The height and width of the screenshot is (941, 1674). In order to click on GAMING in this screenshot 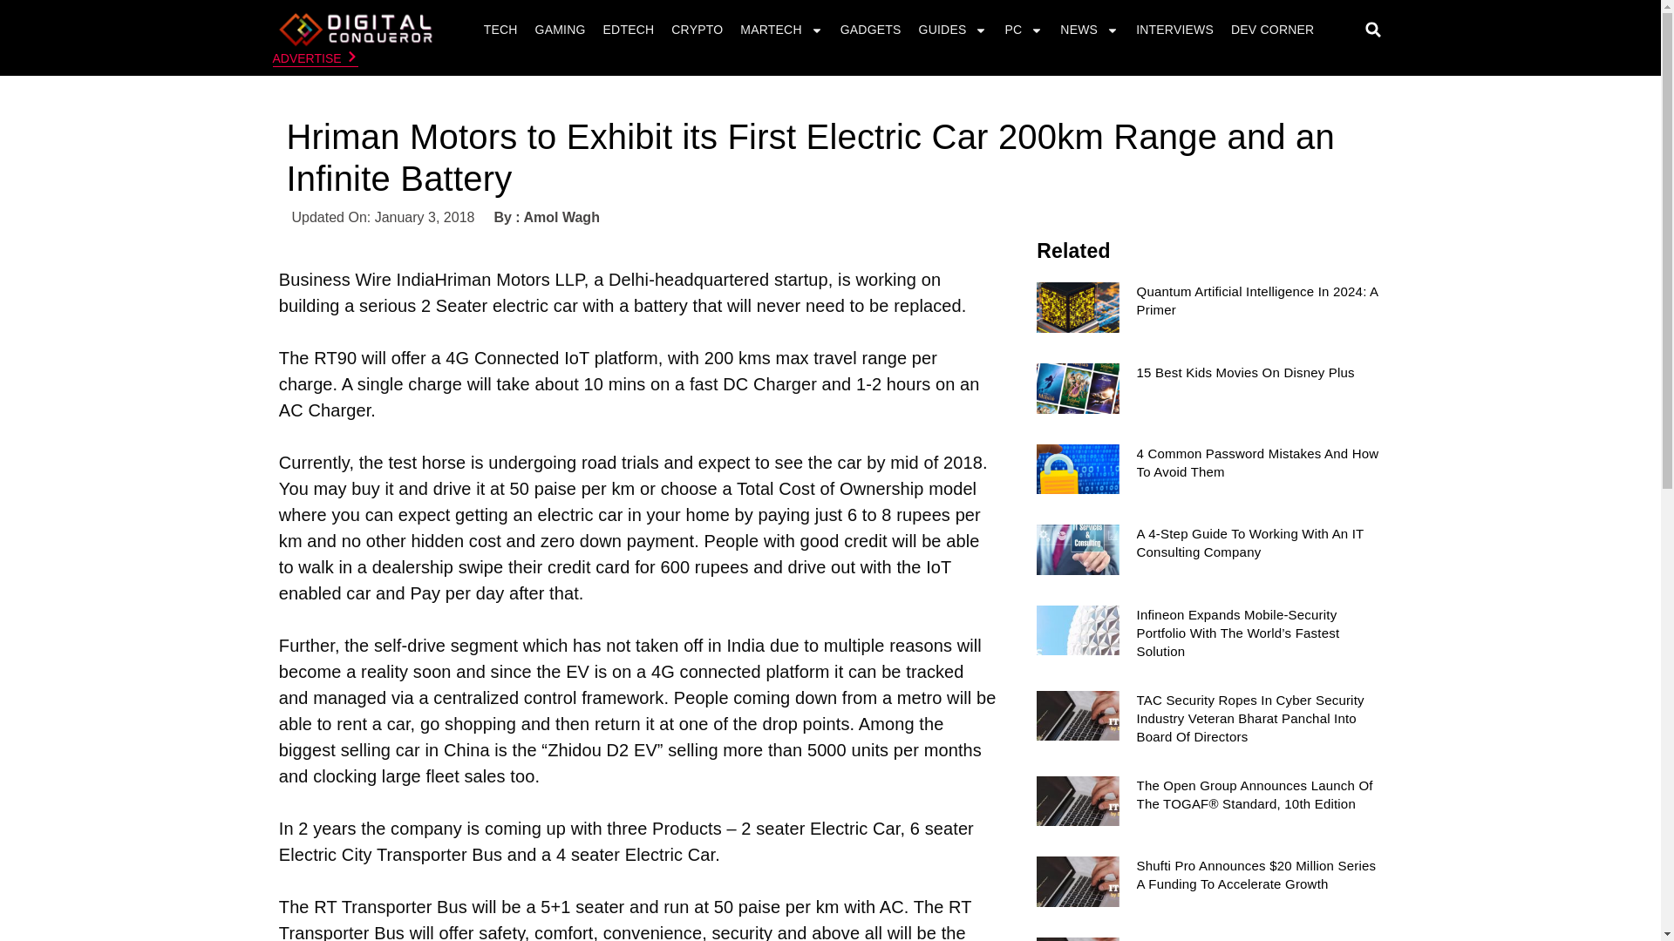, I will do `click(560, 30)`.